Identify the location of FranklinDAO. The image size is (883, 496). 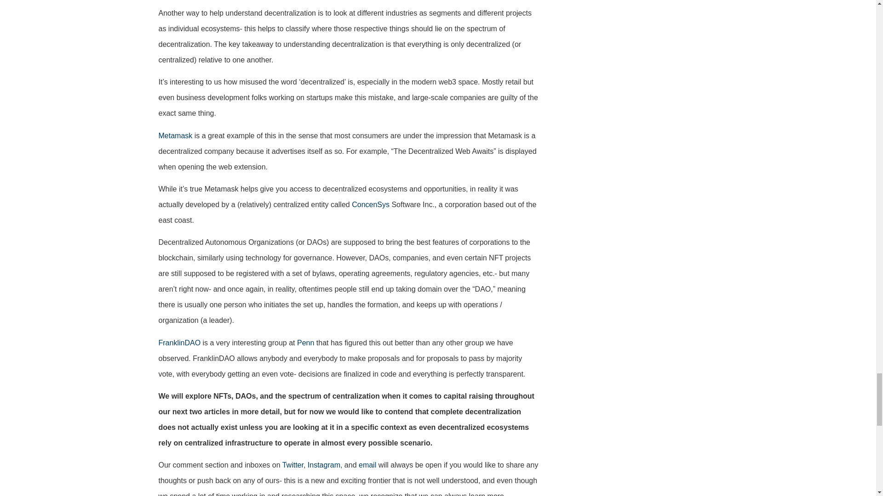
(179, 343).